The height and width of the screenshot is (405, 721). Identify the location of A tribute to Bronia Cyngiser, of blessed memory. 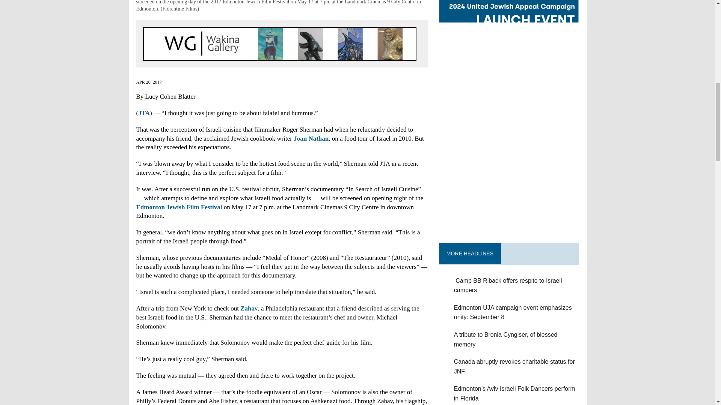
(505, 339).